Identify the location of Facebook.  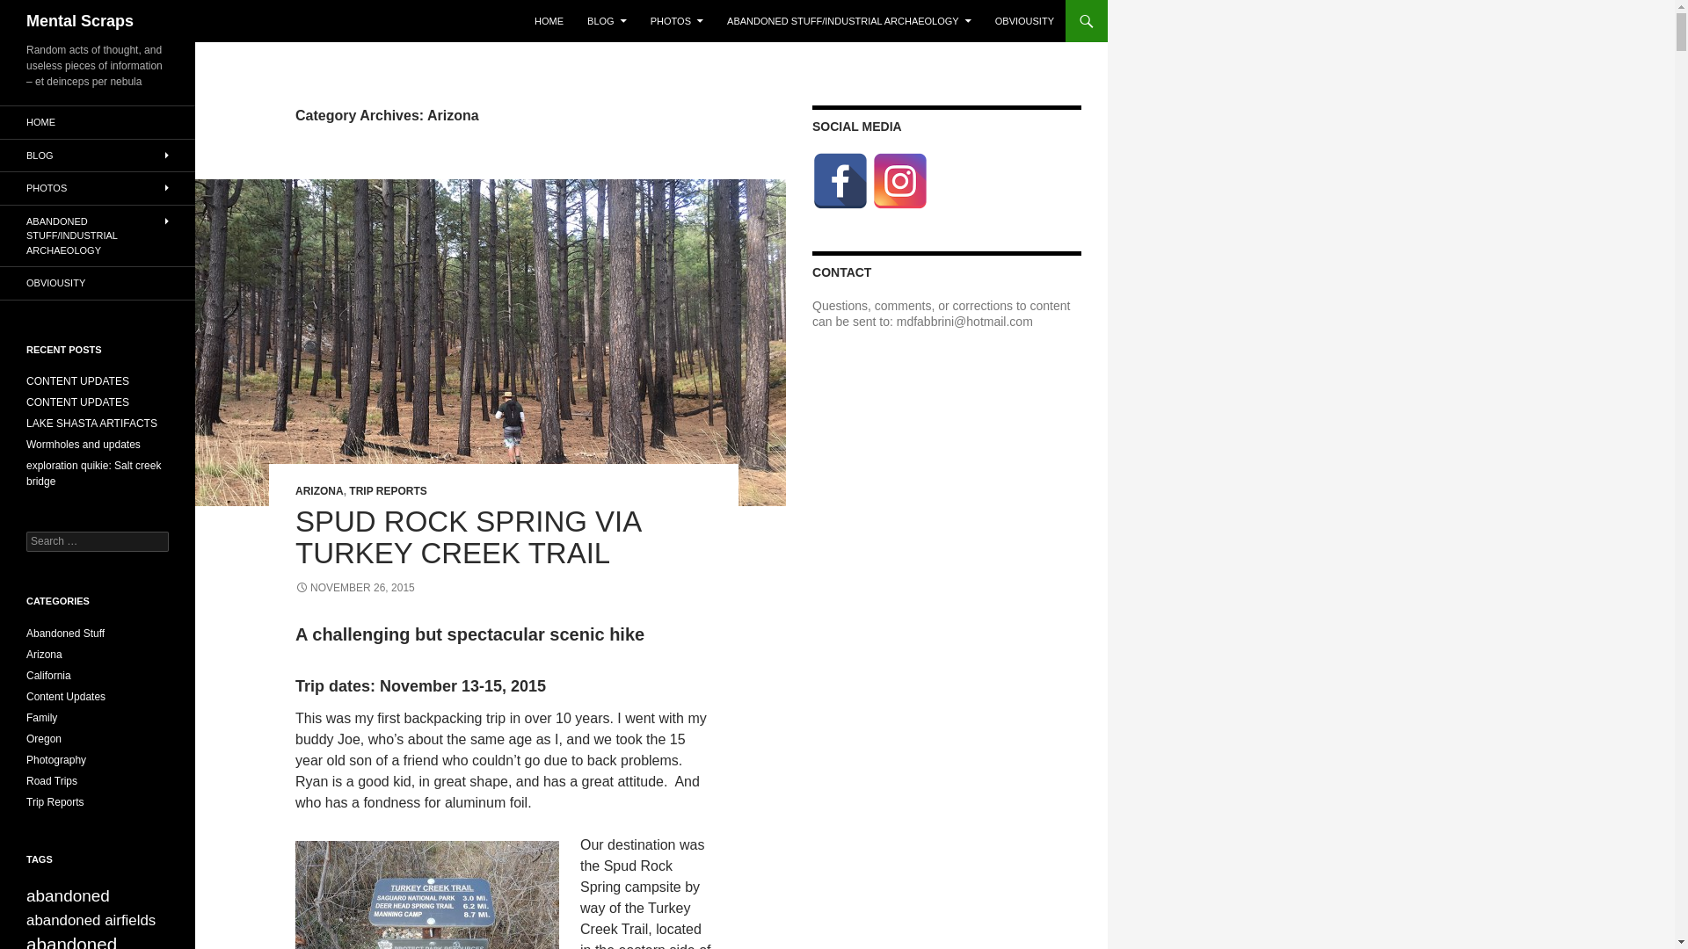
(840, 180).